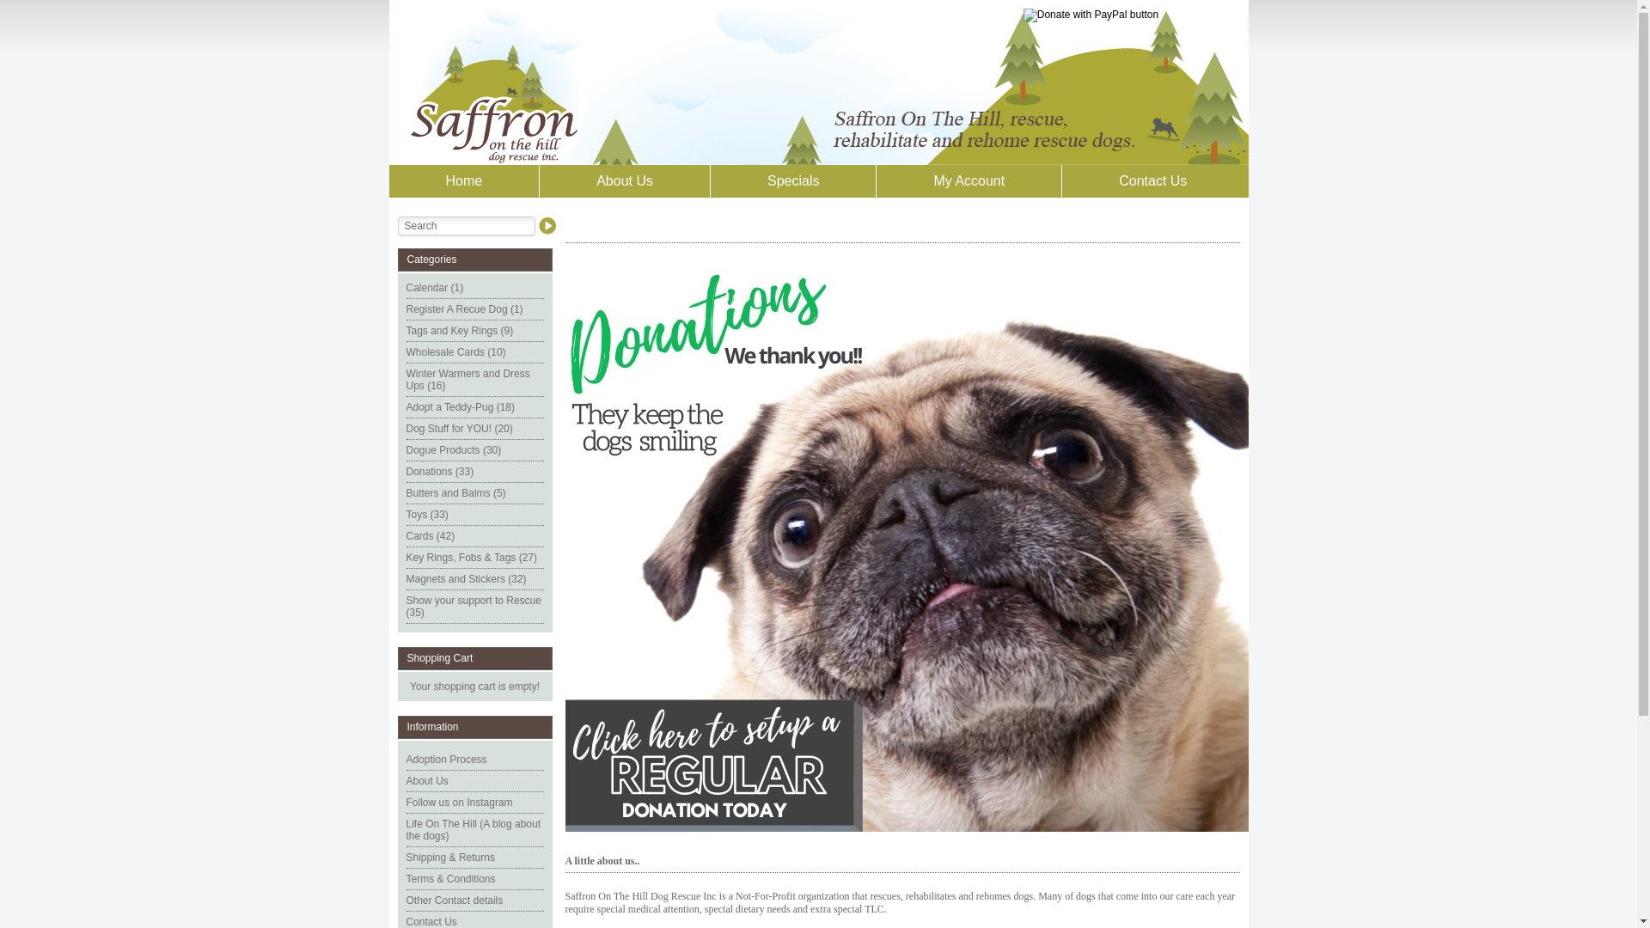 This screenshot has width=1650, height=928. I want to click on Contact Us, so click(1146, 181).